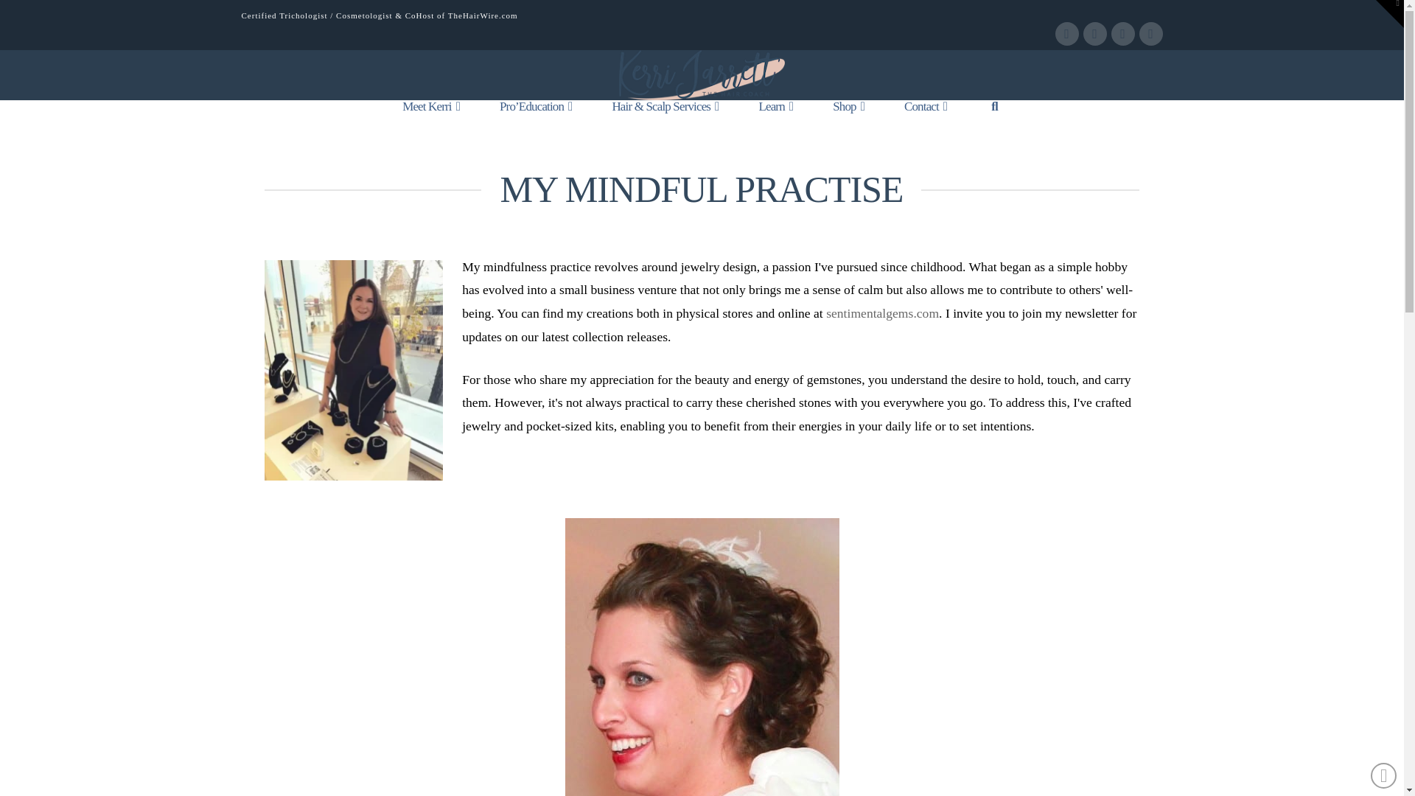  What do you see at coordinates (1151, 34) in the screenshot?
I see `Instagram` at bounding box center [1151, 34].